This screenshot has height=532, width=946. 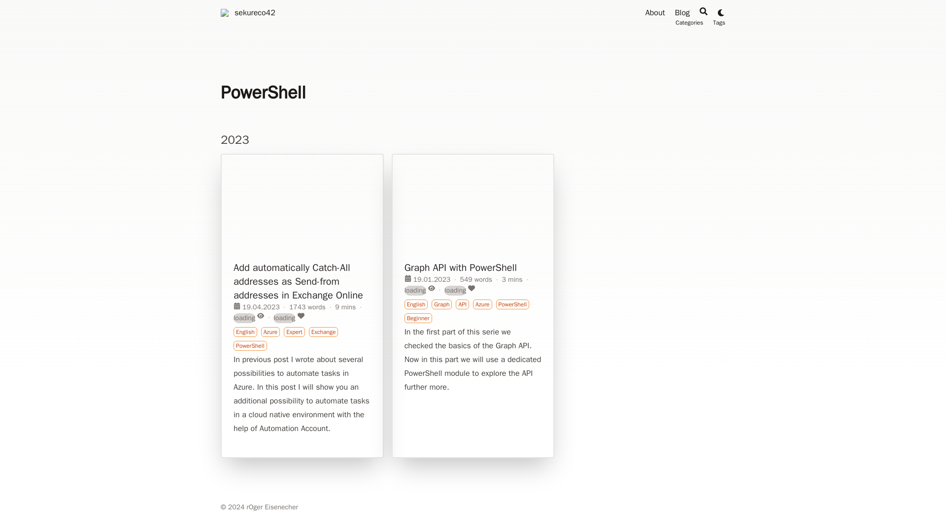 What do you see at coordinates (415, 291) in the screenshot?
I see `views` at bounding box center [415, 291].